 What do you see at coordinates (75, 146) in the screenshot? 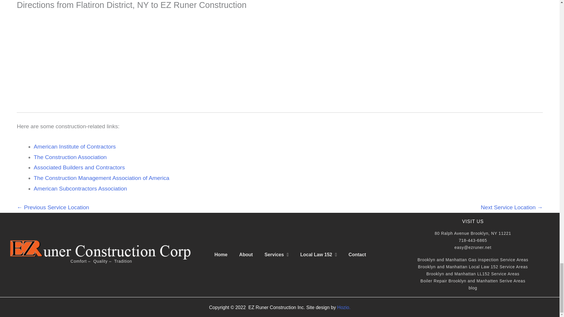
I see `American Institute of Contractors` at bounding box center [75, 146].